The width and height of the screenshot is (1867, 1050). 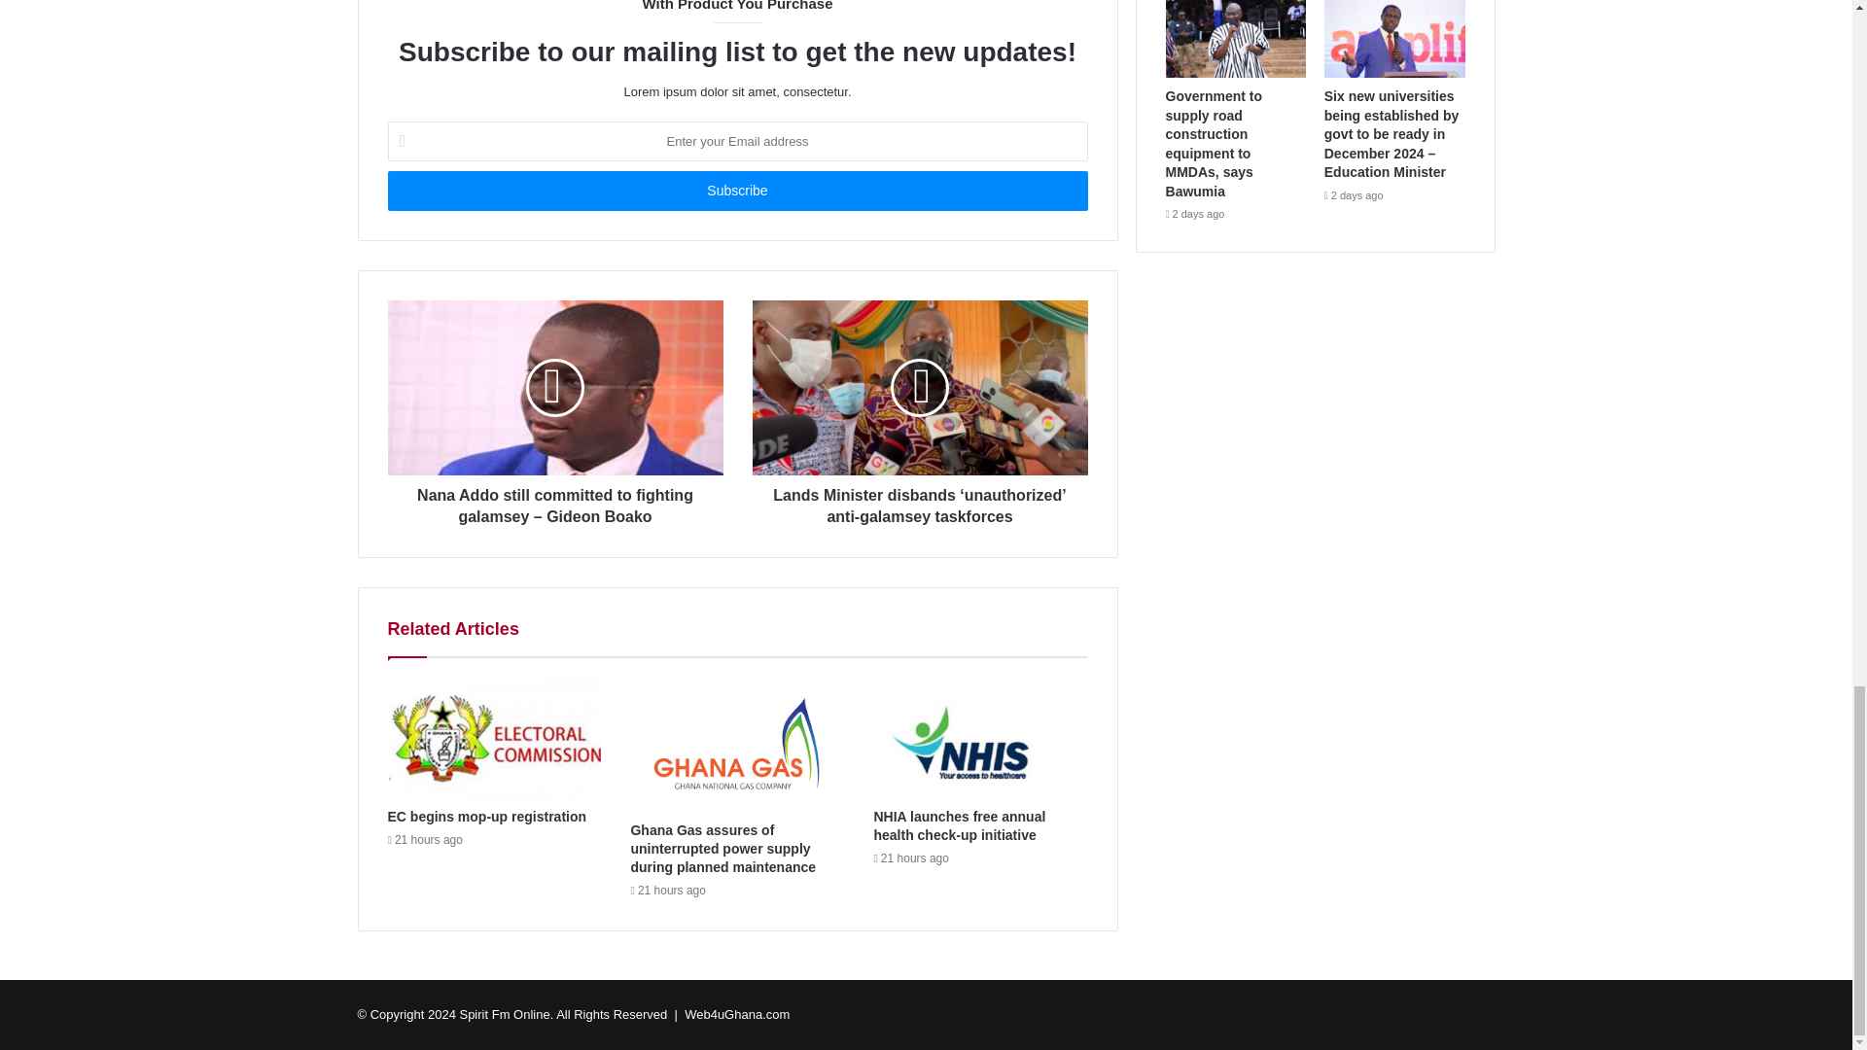 I want to click on NHIA launches free annual health check-up initiative, so click(x=959, y=825).